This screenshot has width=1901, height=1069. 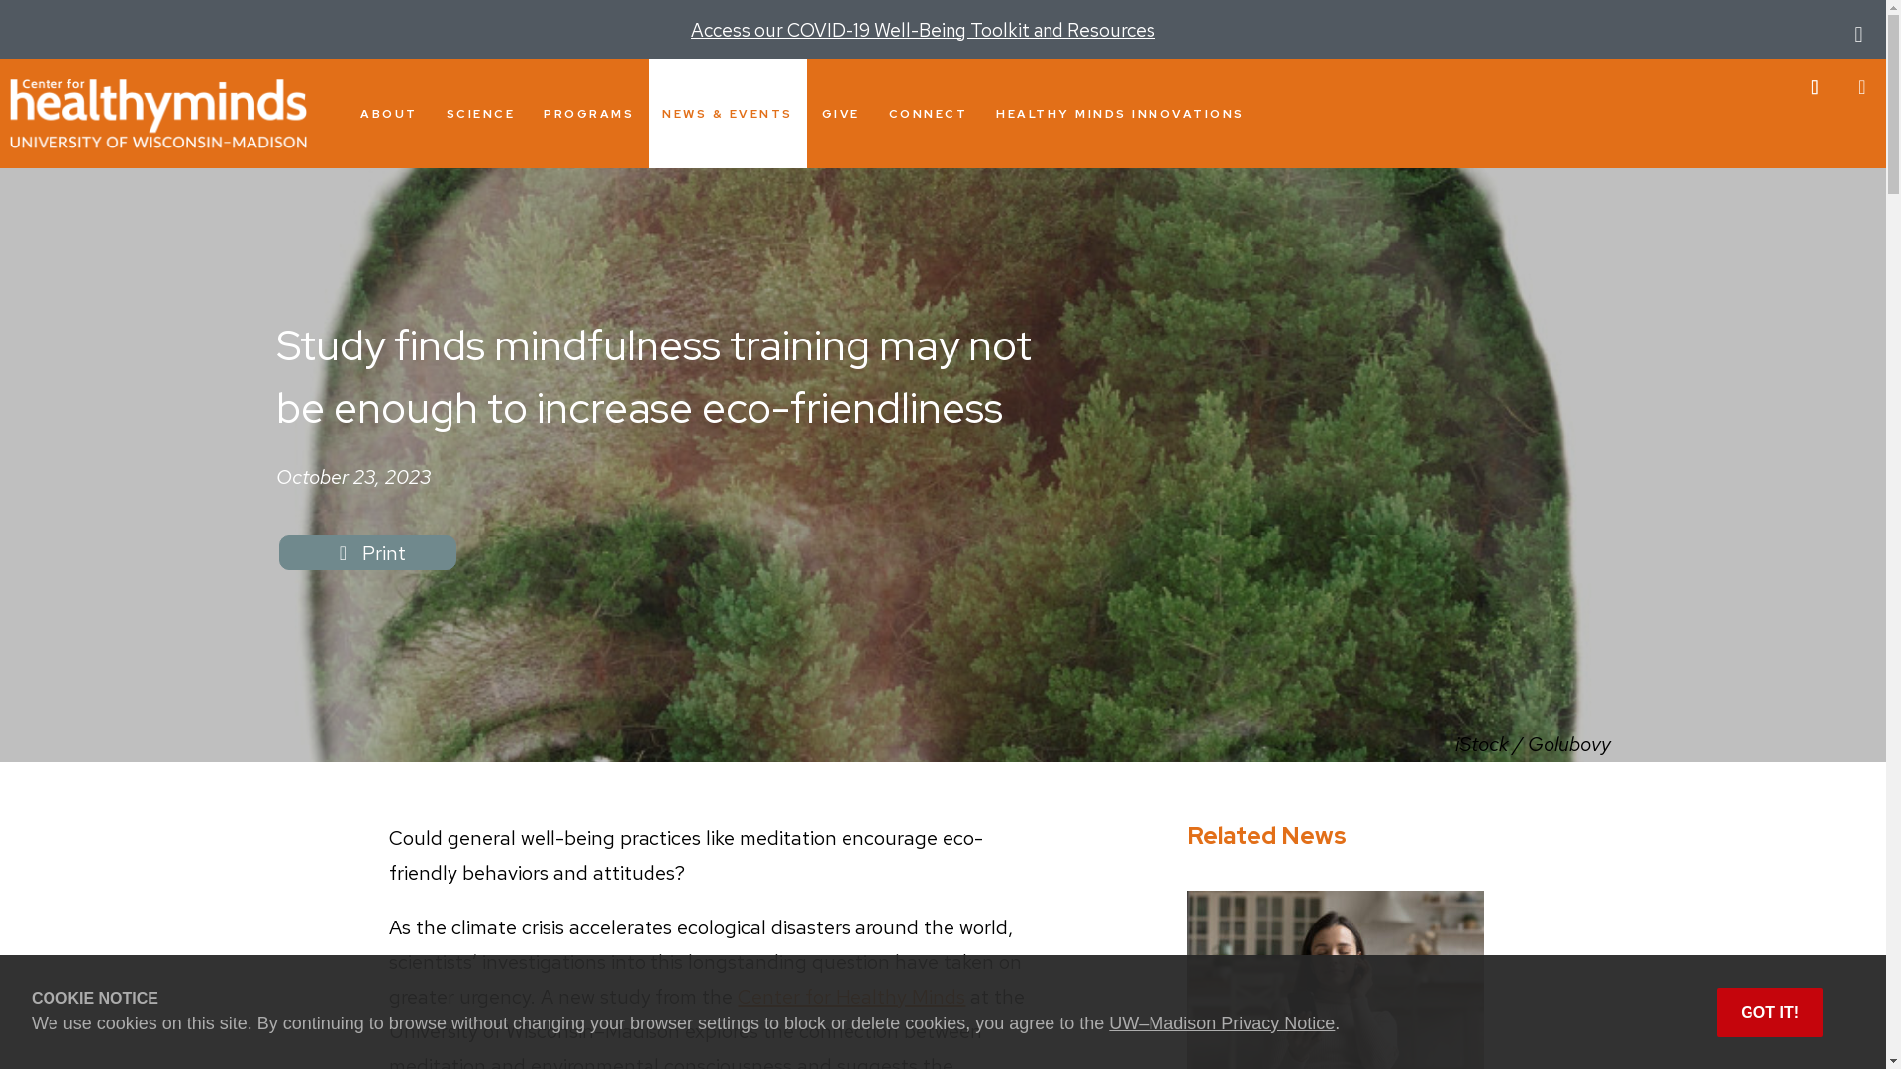 What do you see at coordinates (479, 113) in the screenshot?
I see `SCIENCE` at bounding box center [479, 113].